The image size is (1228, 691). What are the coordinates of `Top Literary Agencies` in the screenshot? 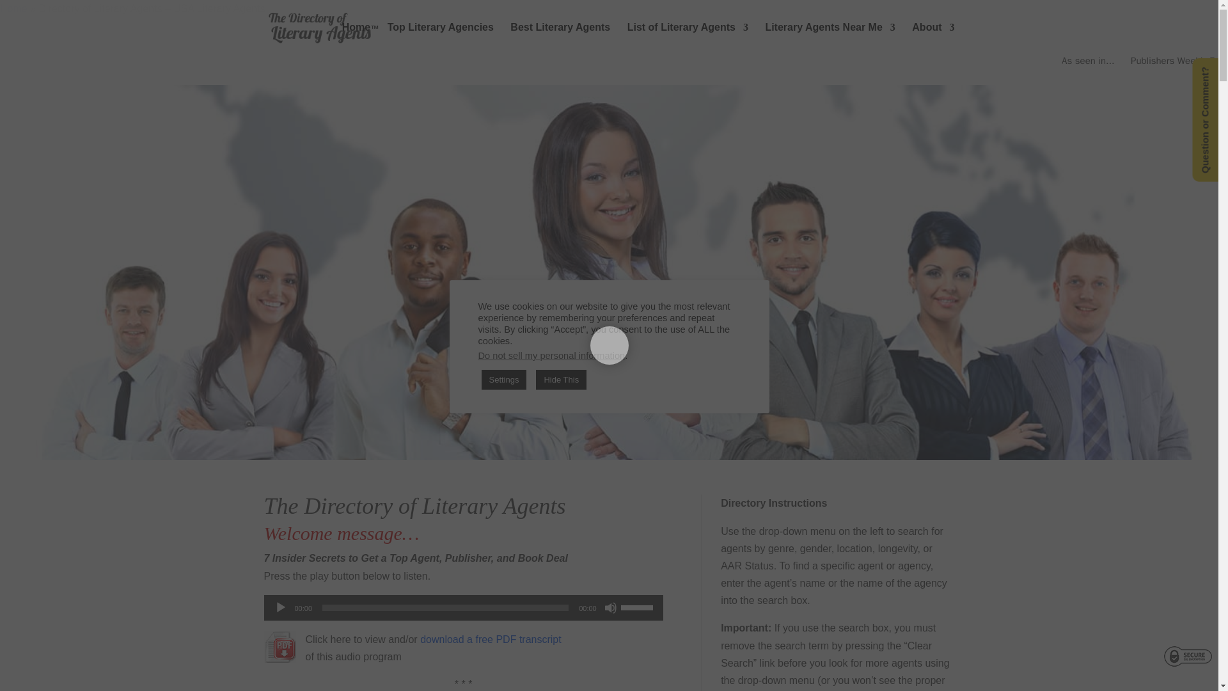 It's located at (440, 38).